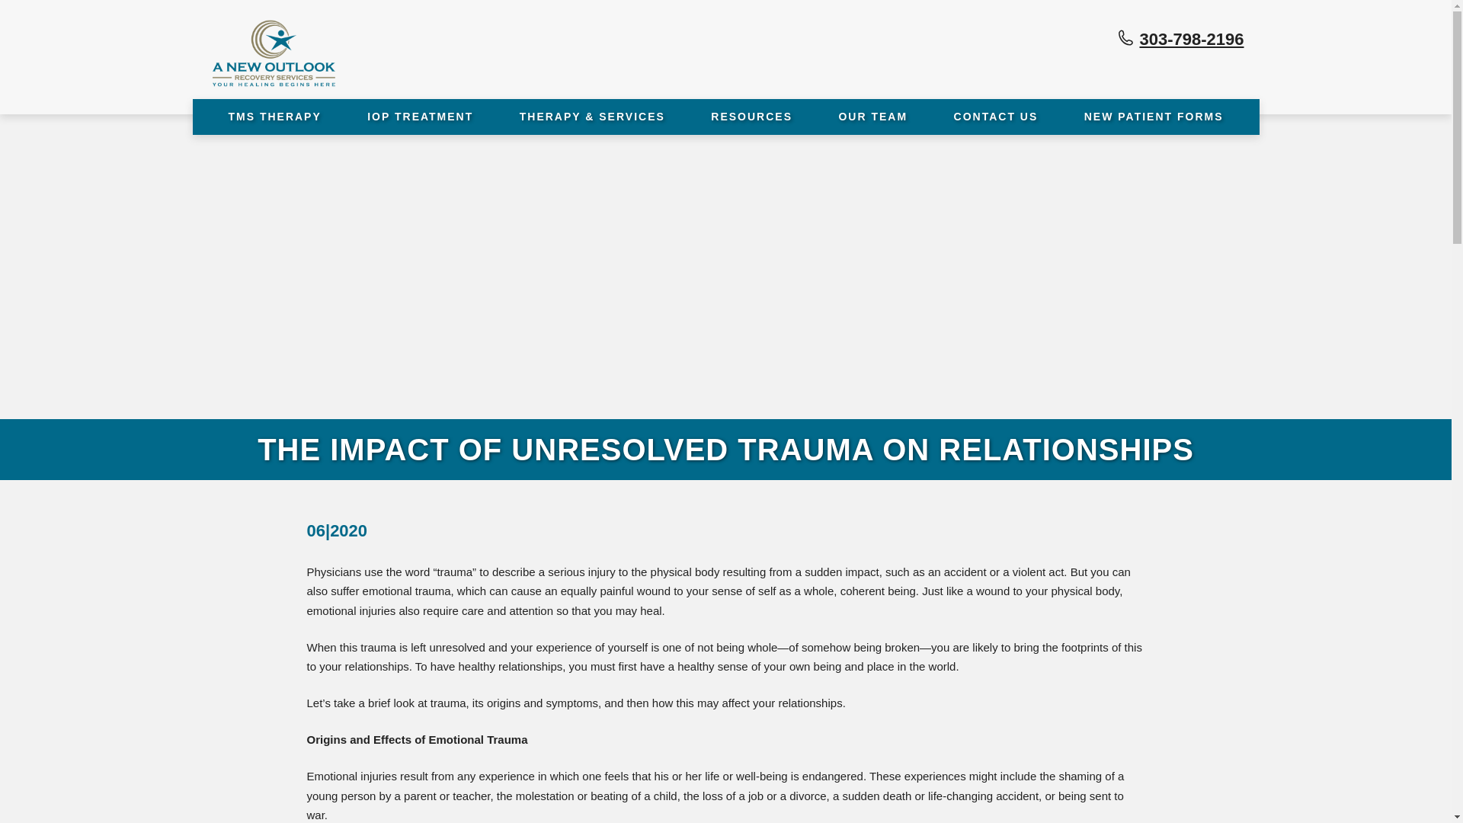 This screenshot has height=823, width=1463. I want to click on IOP TREATMENT, so click(421, 117).